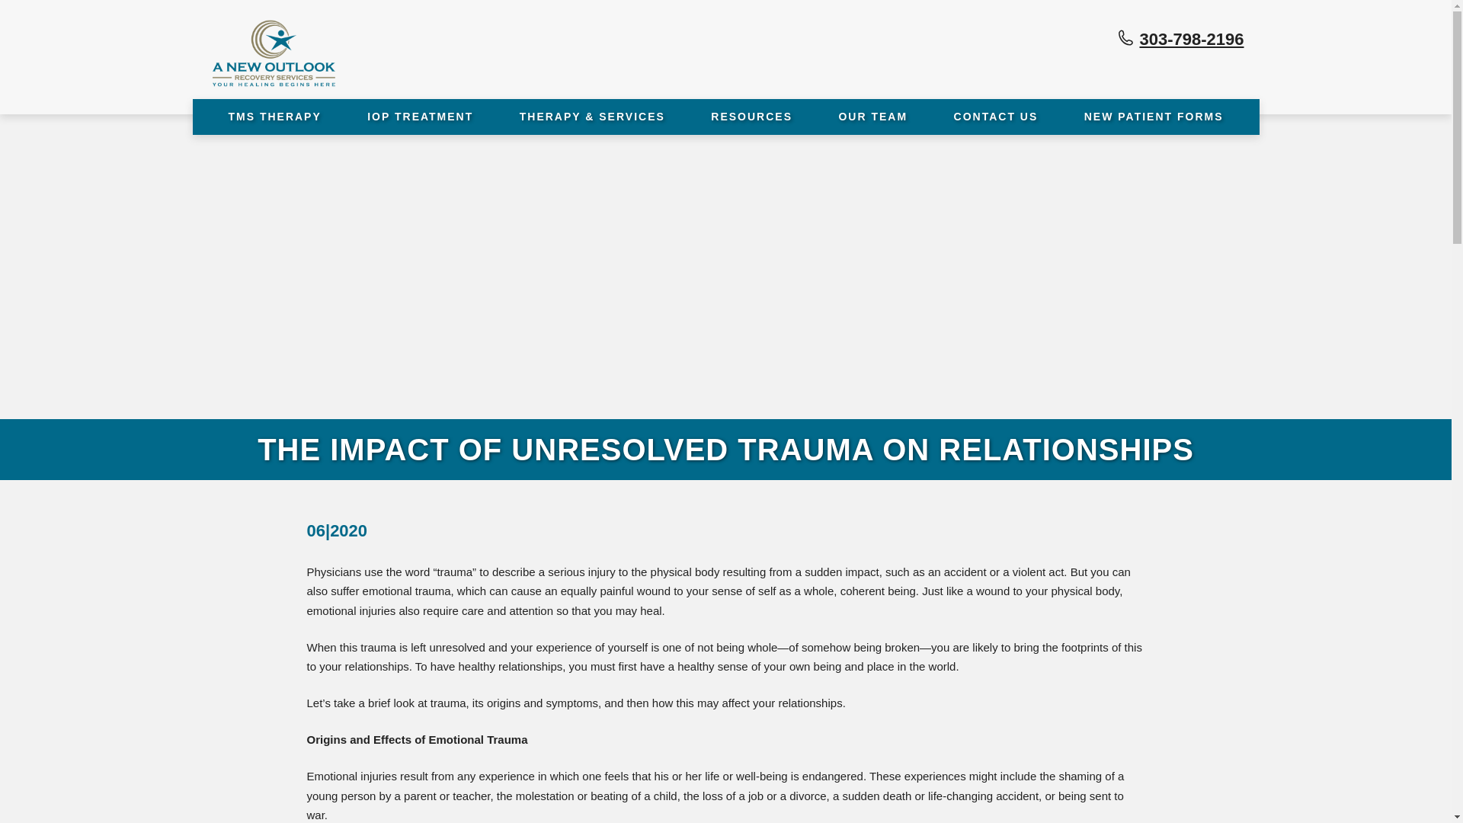 This screenshot has height=823, width=1463. I want to click on IOP TREATMENT, so click(421, 117).